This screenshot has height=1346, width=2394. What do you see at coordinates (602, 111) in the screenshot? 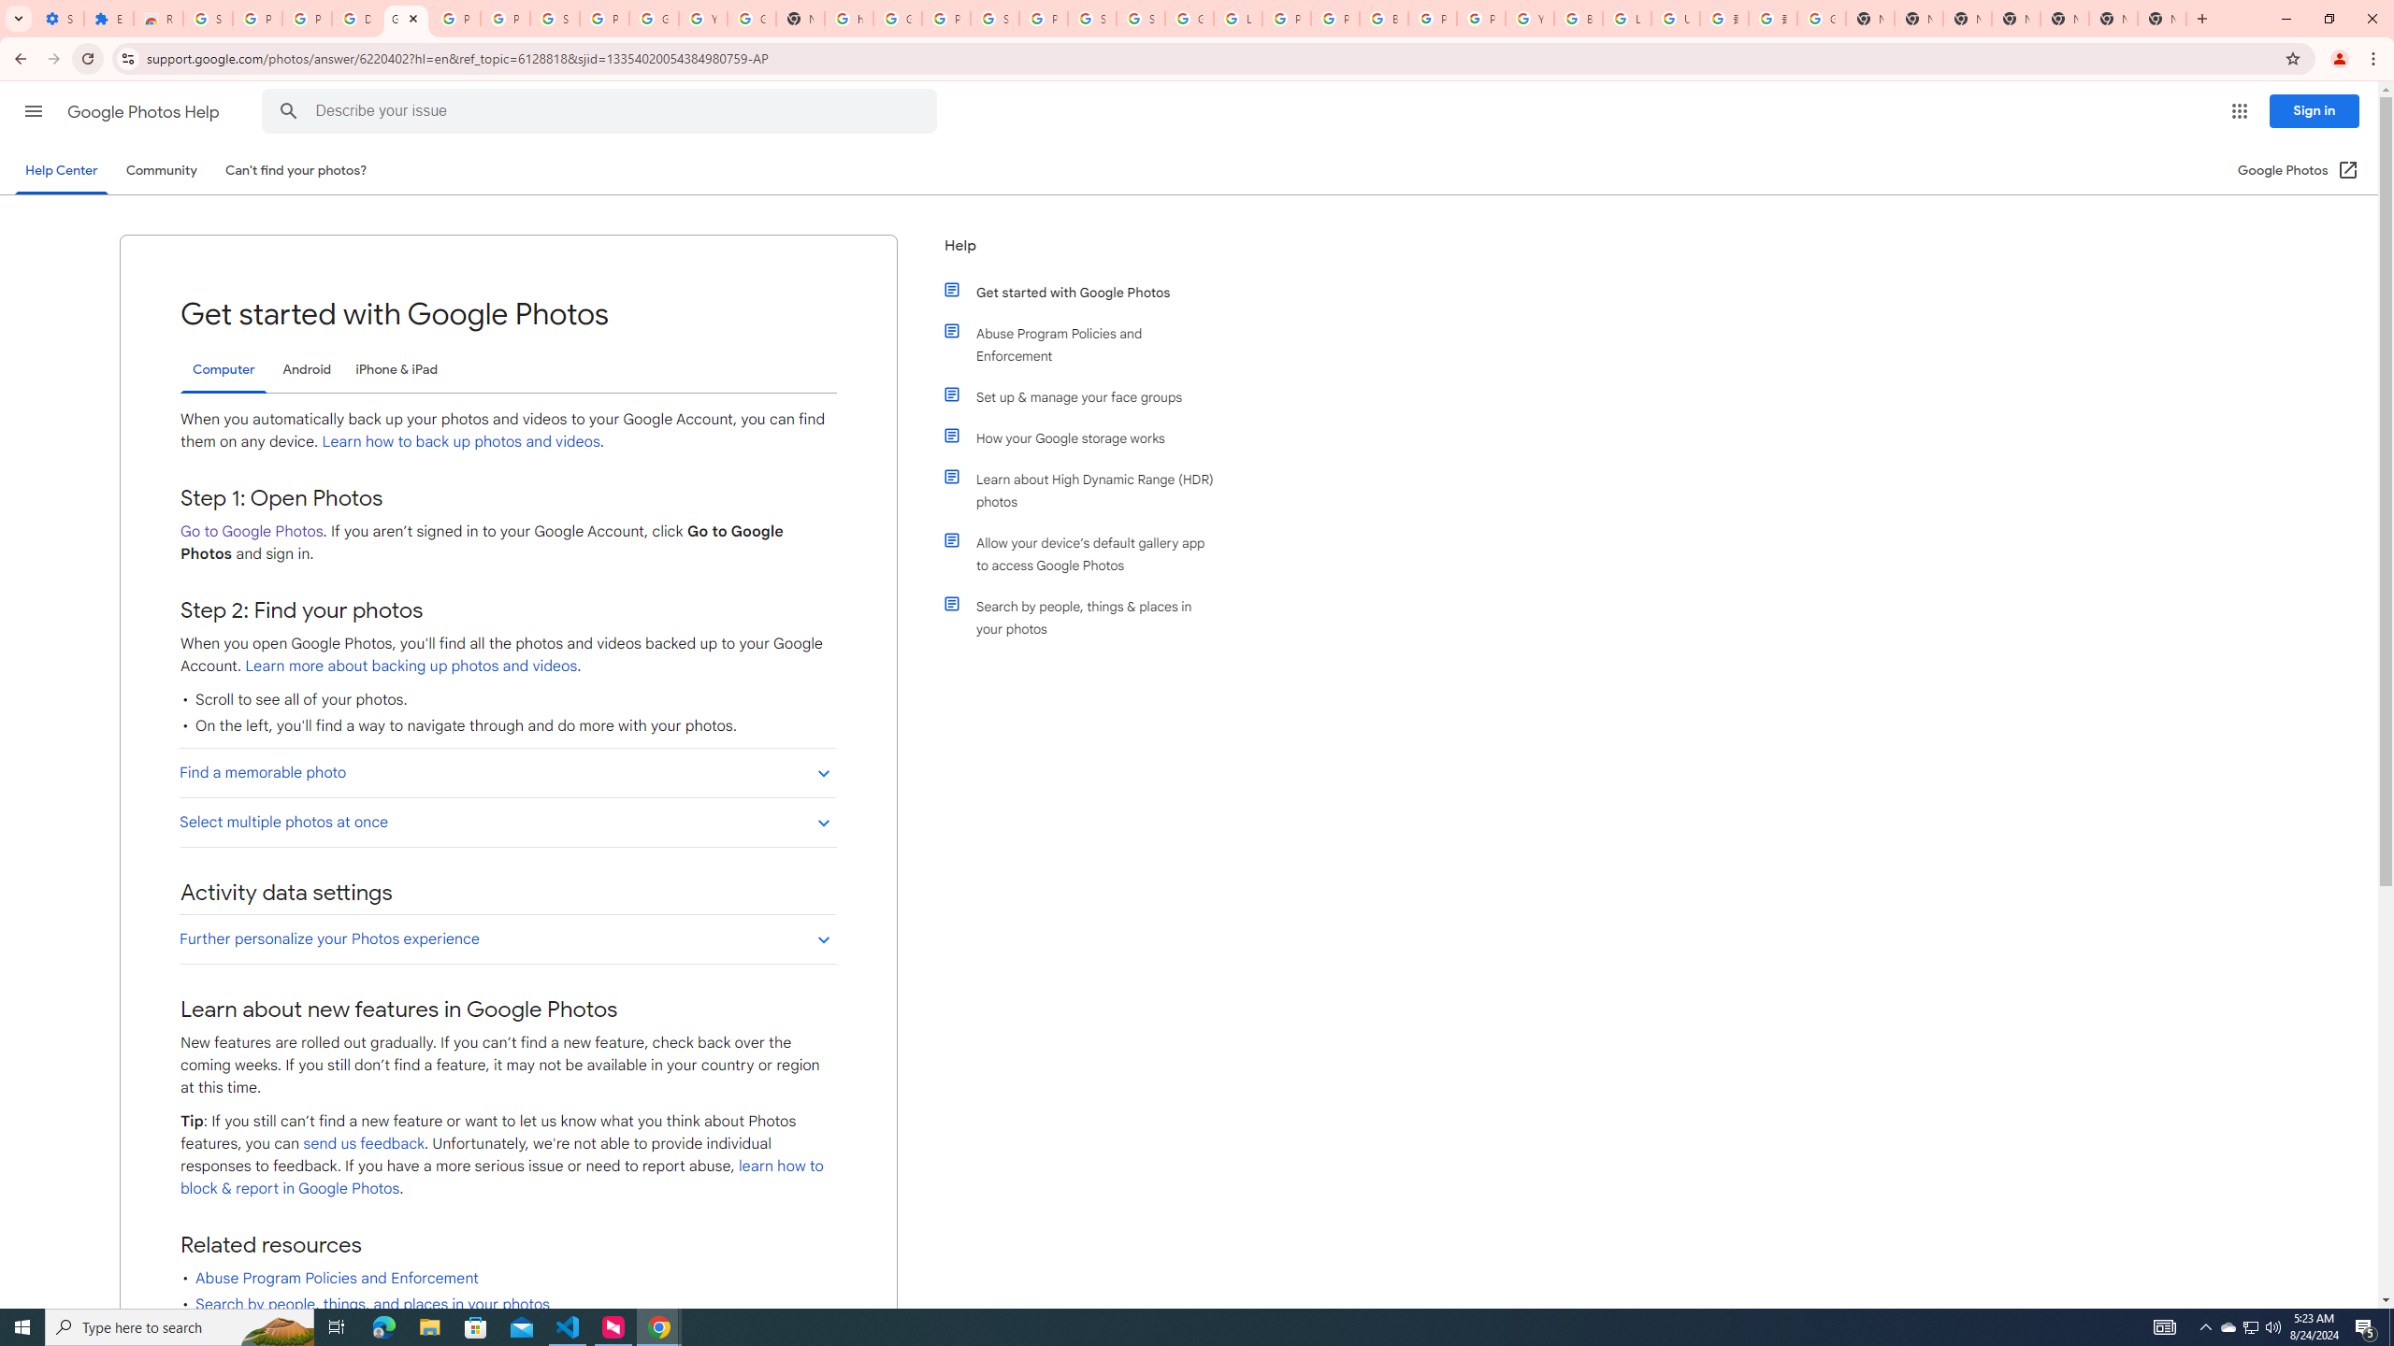
I see `Describe your issue` at bounding box center [602, 111].